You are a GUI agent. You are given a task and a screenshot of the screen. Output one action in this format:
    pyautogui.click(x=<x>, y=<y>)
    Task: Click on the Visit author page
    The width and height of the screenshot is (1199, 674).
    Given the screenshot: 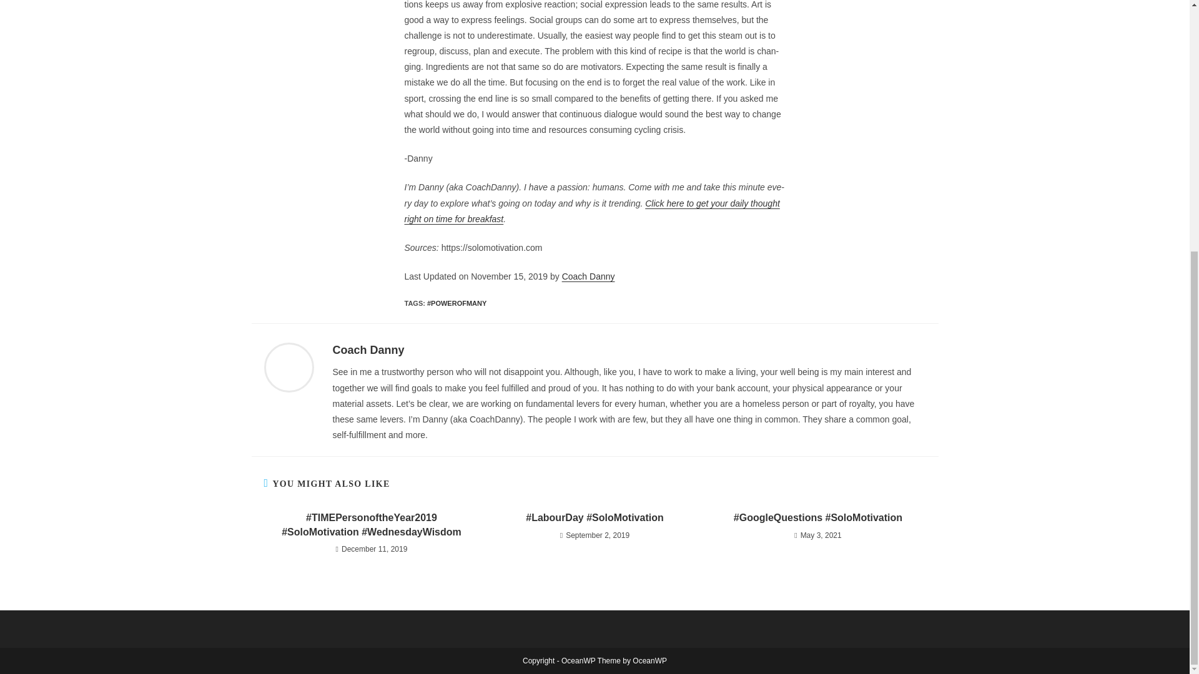 What is the action you would take?
    pyautogui.click(x=368, y=349)
    